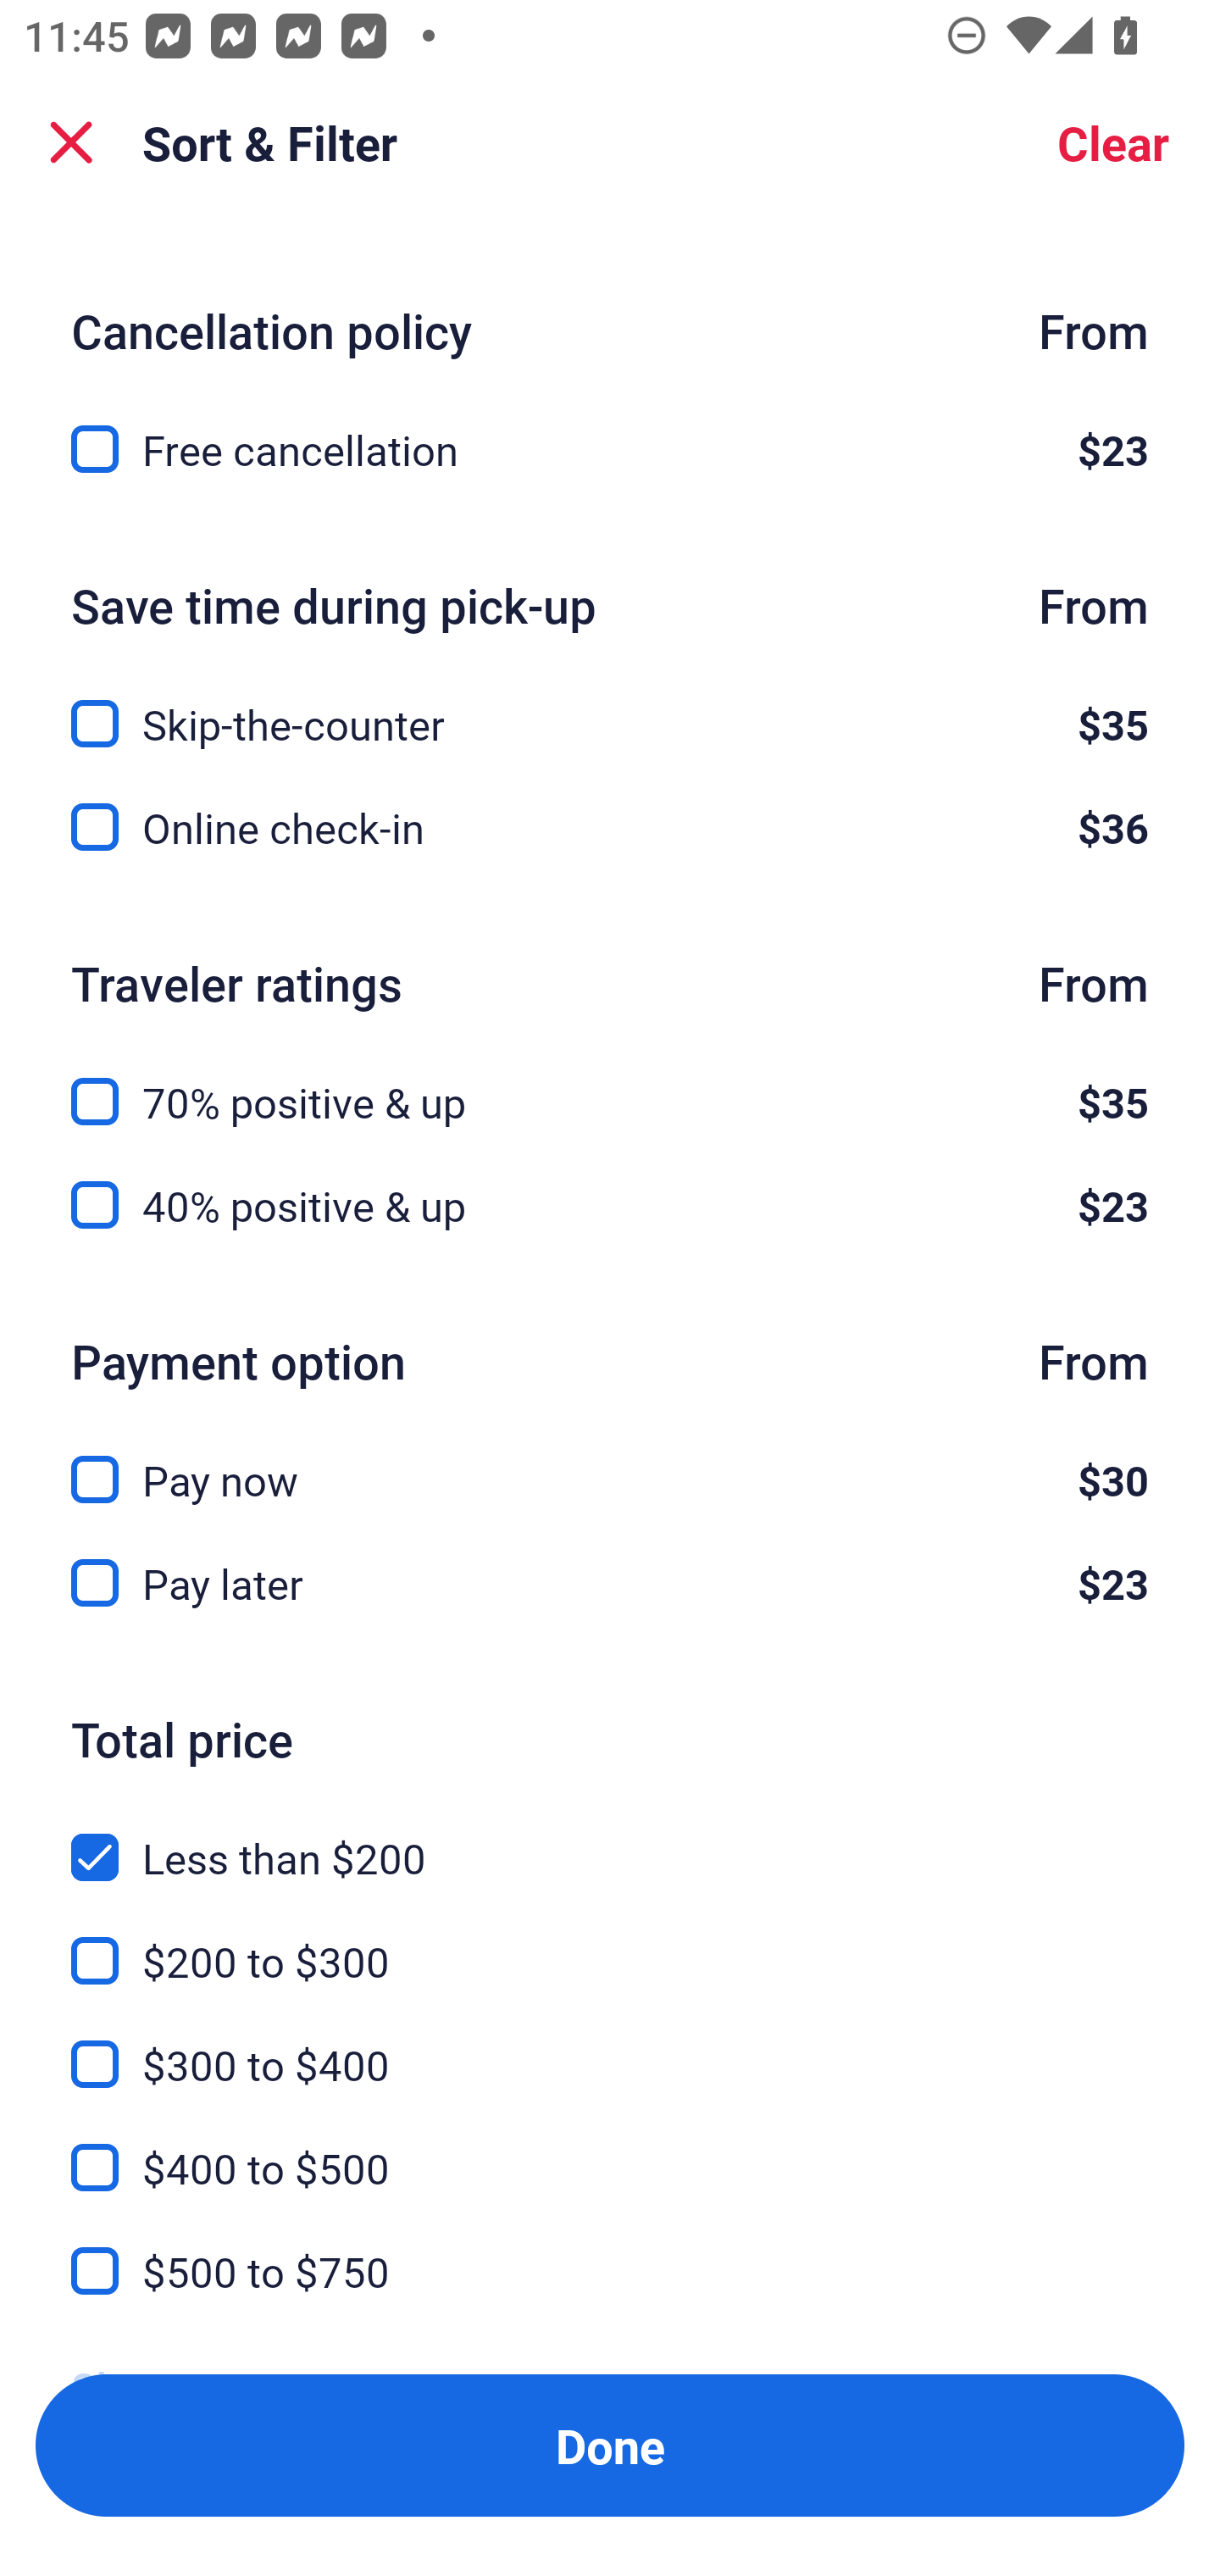 The height and width of the screenshot is (2576, 1220). I want to click on Online check-in, $36 Online check-in $36, so click(610, 827).